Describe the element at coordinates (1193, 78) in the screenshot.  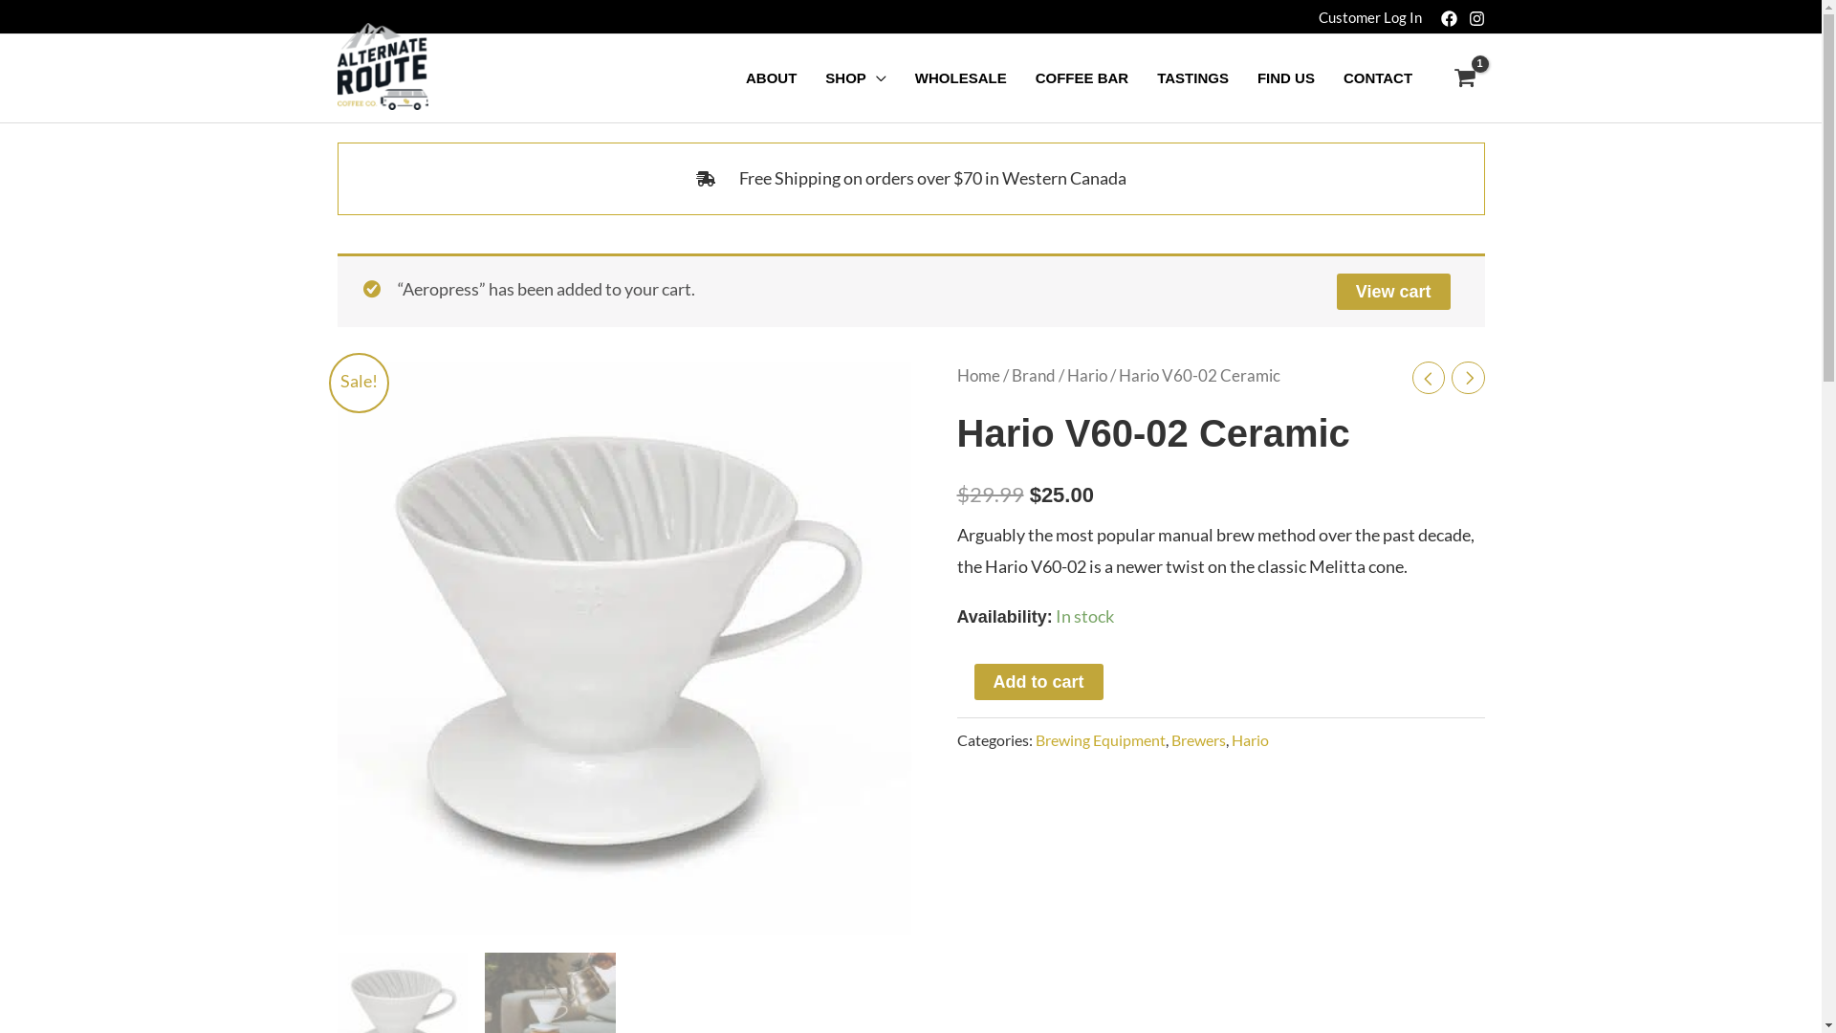
I see `TASTINGS` at that location.